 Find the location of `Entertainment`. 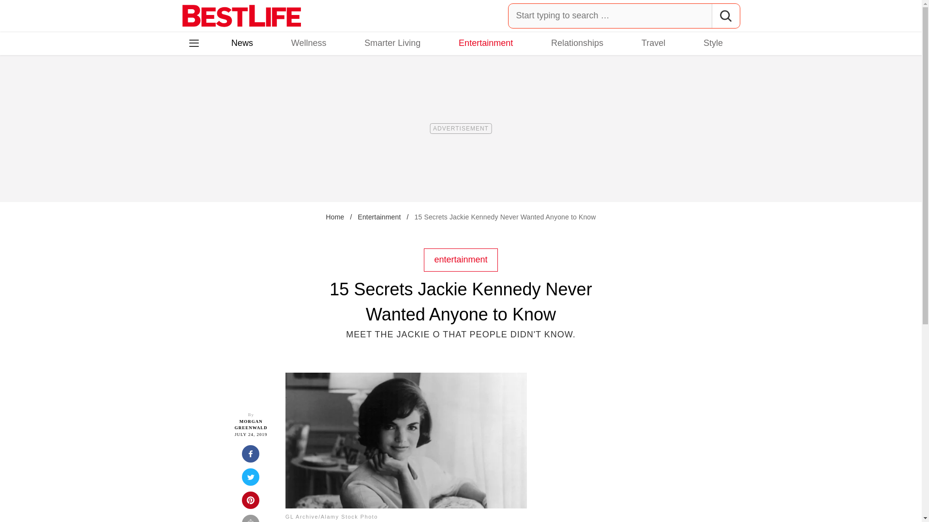

Entertainment is located at coordinates (486, 43).